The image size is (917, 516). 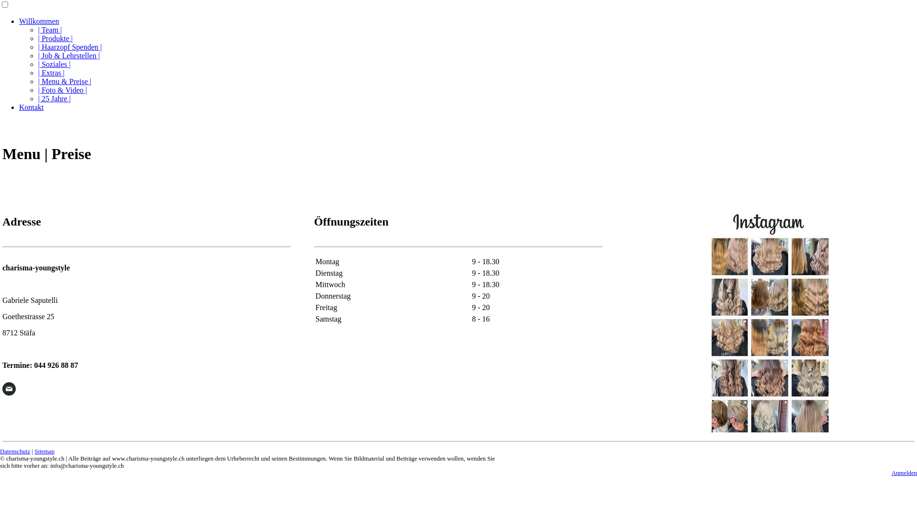 What do you see at coordinates (70, 47) in the screenshot?
I see `| Haarzopf Spenden |` at bounding box center [70, 47].